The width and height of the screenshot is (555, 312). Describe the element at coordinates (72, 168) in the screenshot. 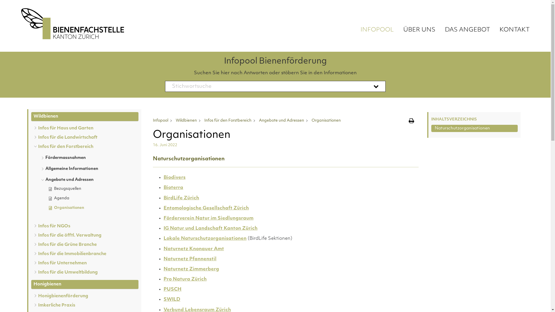

I see `Allgemeine Informationen` at that location.